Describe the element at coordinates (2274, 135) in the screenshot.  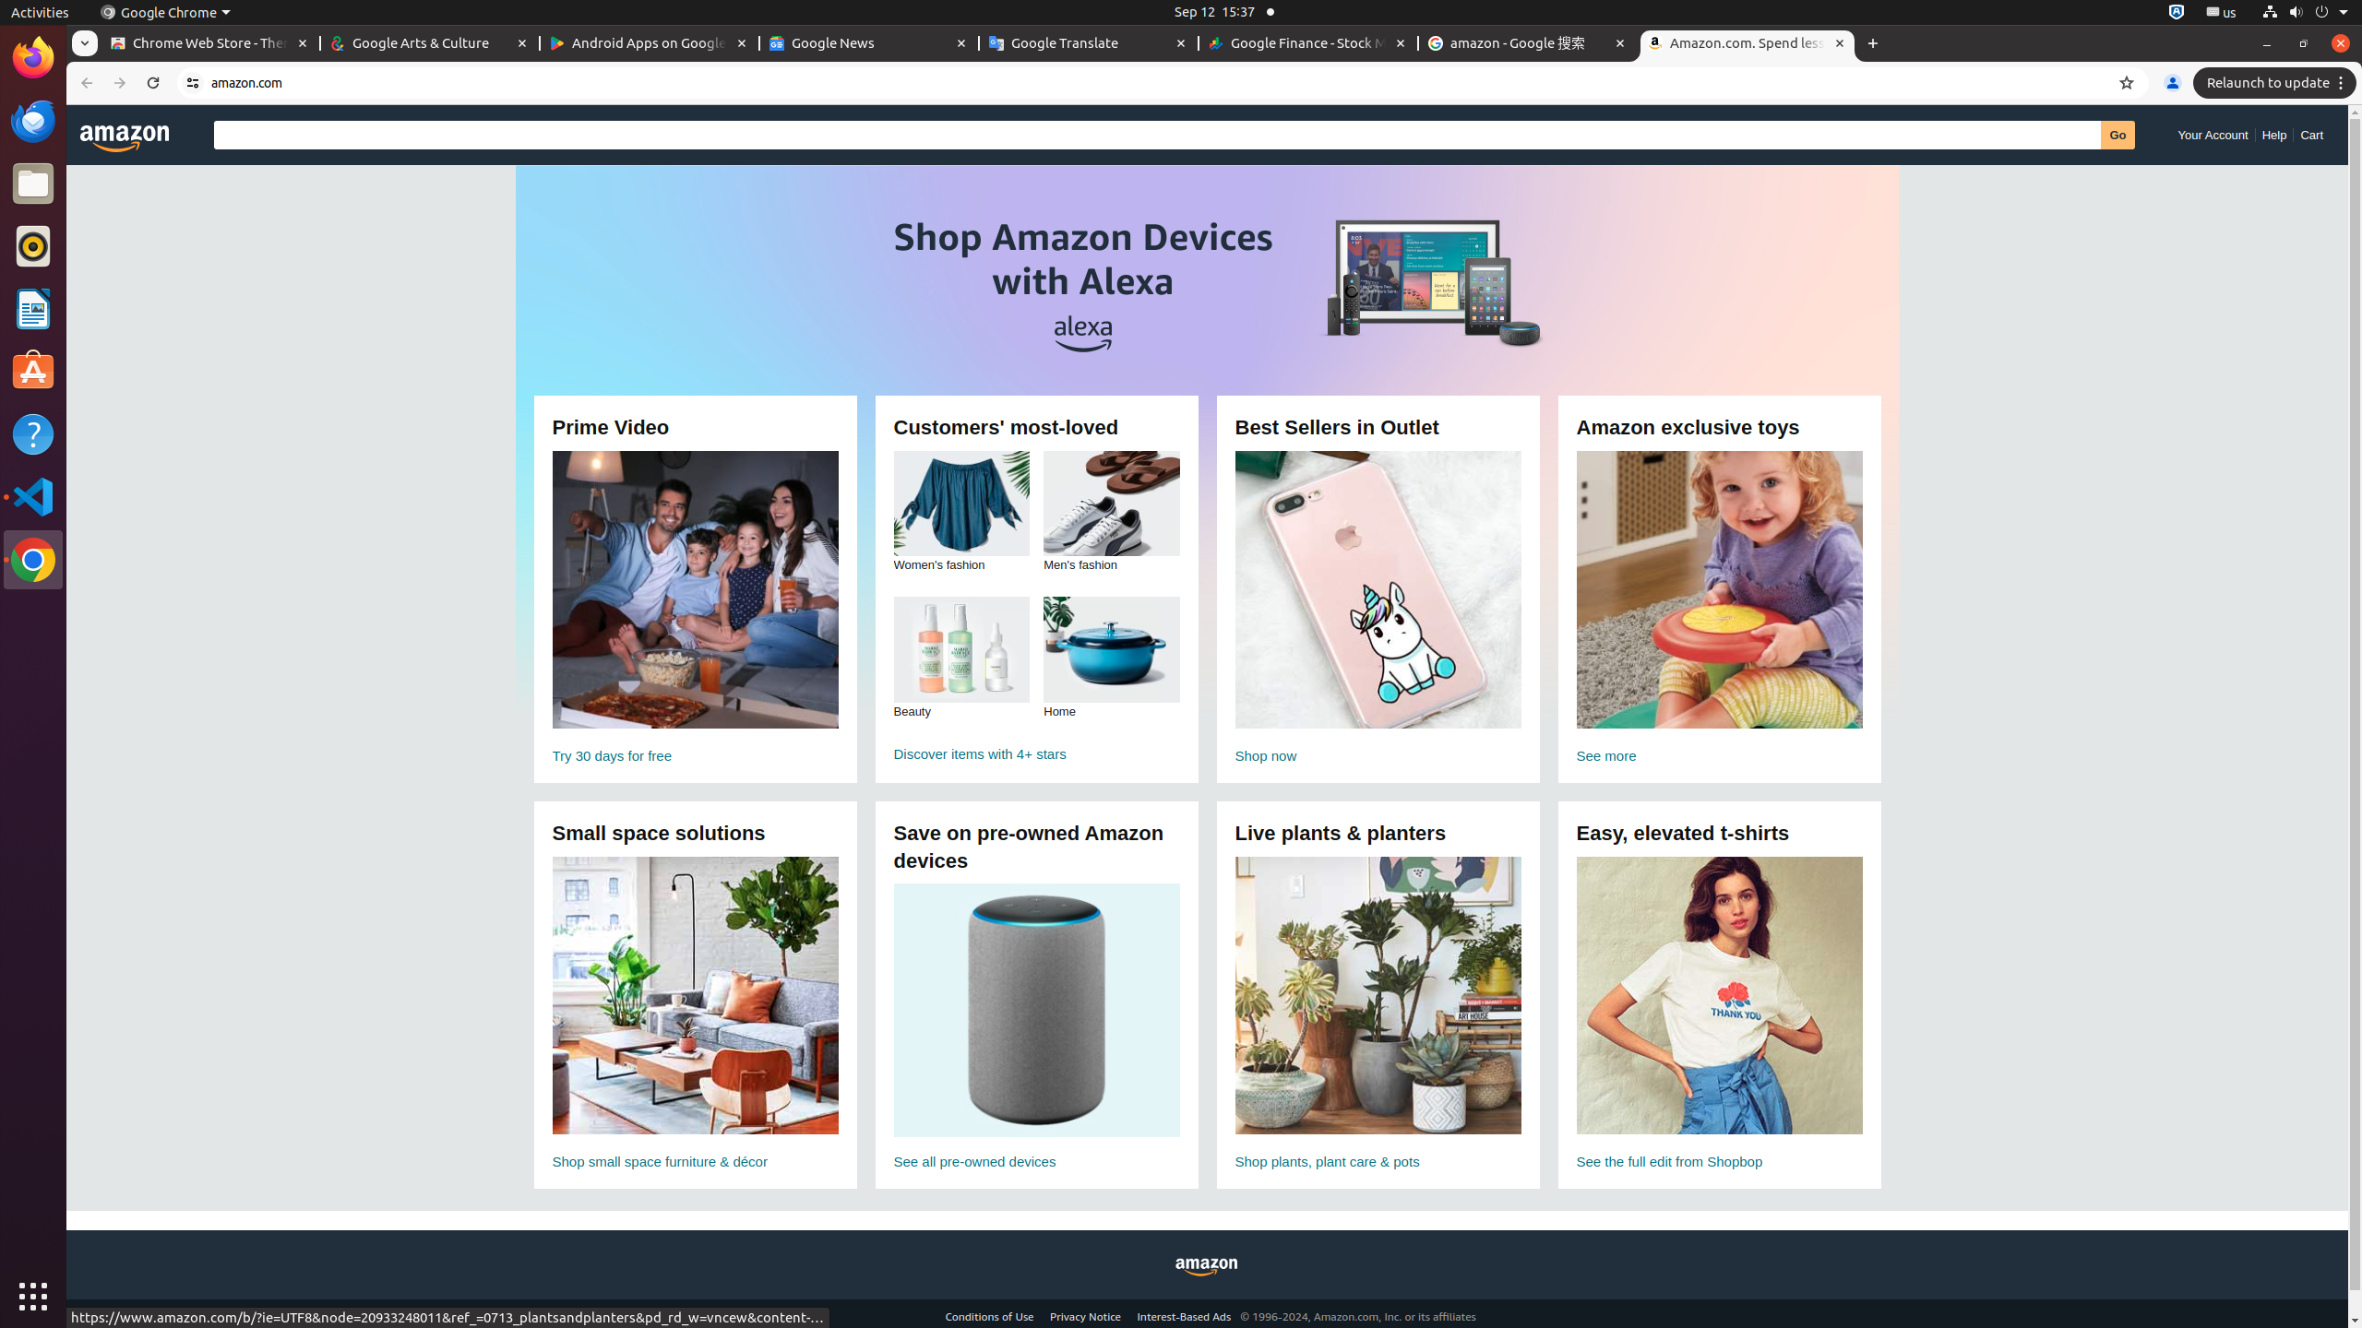
I see `Help` at that location.